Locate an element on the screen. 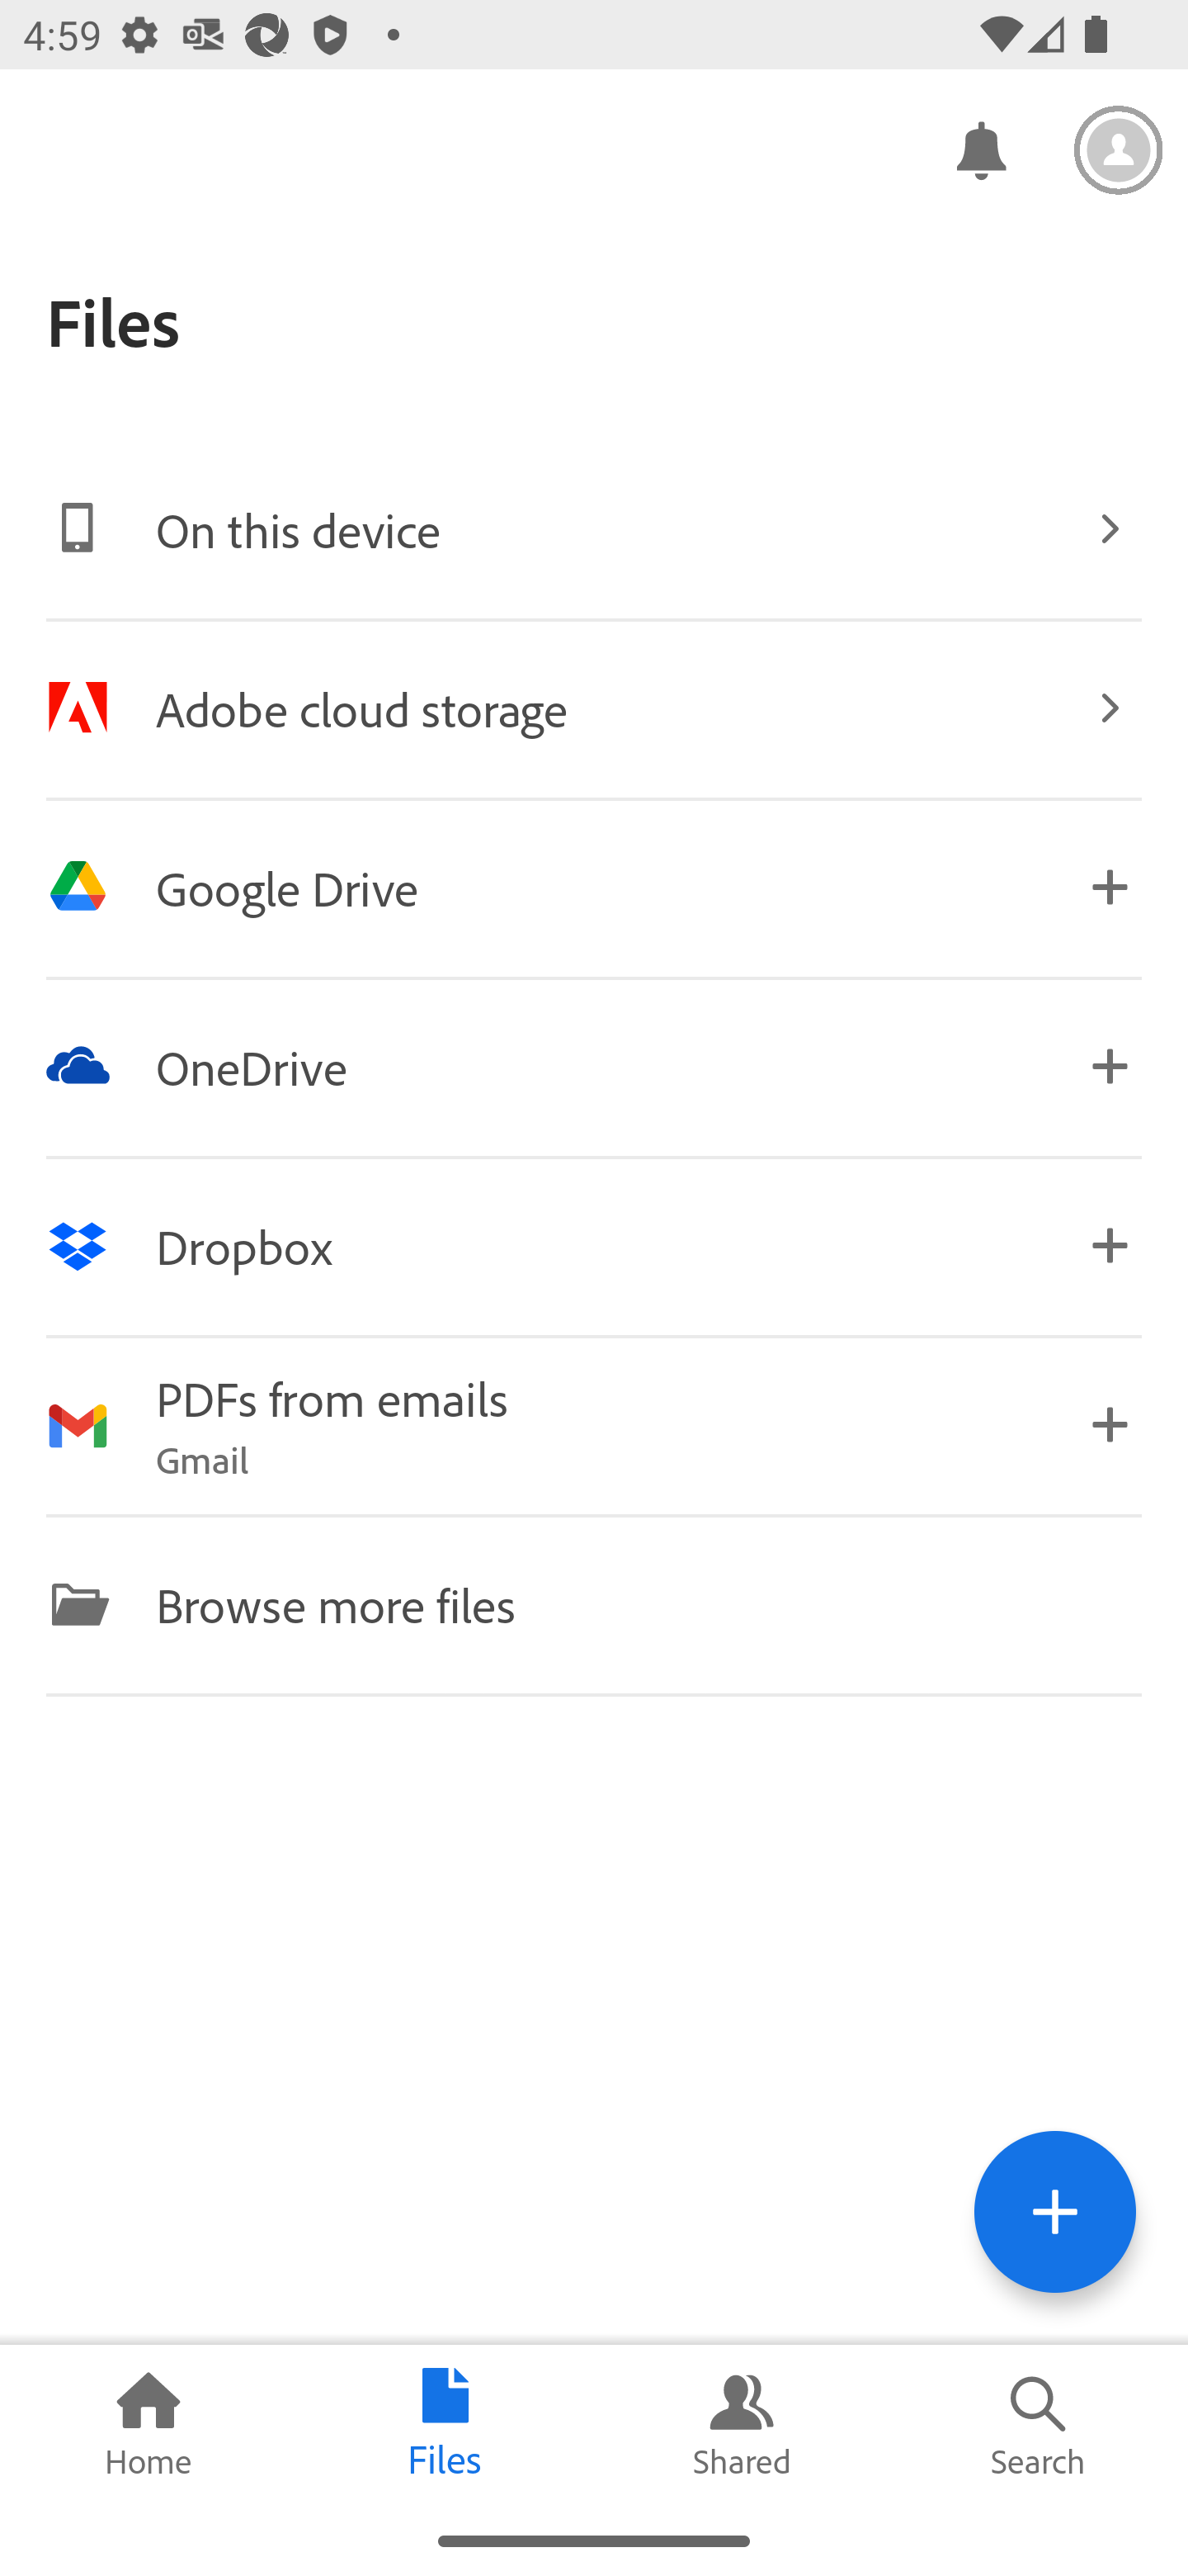 This screenshot has height=2576, width=1188. Image Google Drive is located at coordinates (594, 887).